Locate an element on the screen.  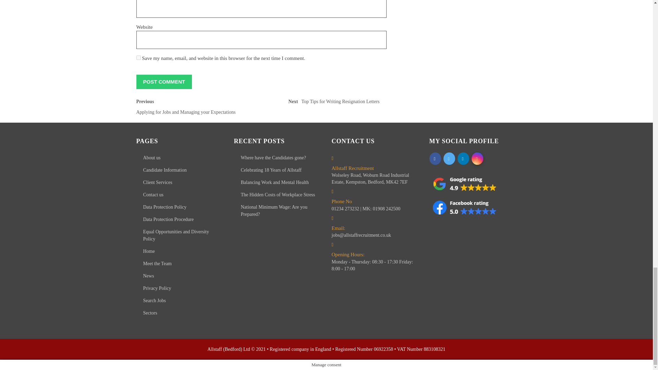
yes is located at coordinates (335, 103).